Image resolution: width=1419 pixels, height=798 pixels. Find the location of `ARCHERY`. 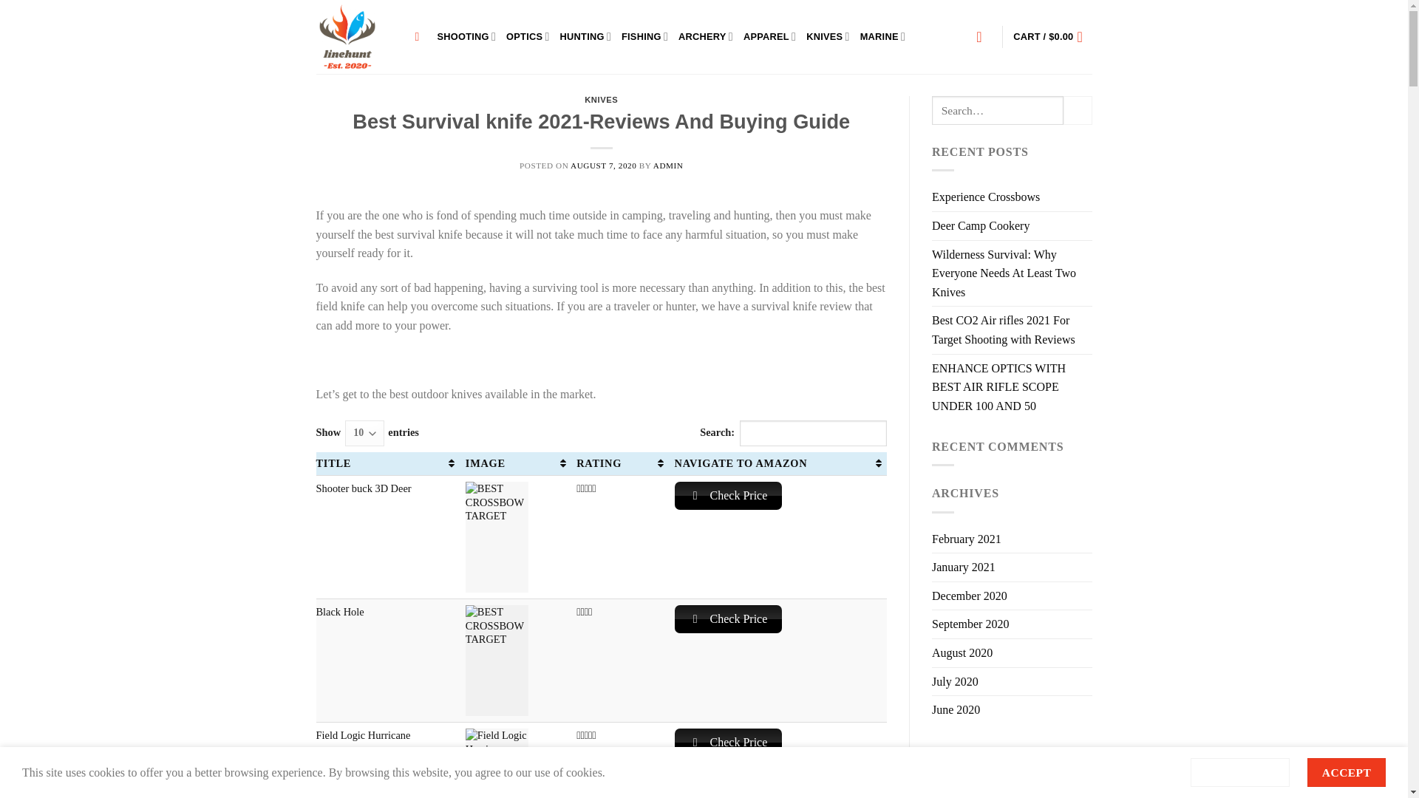

ARCHERY is located at coordinates (705, 37).